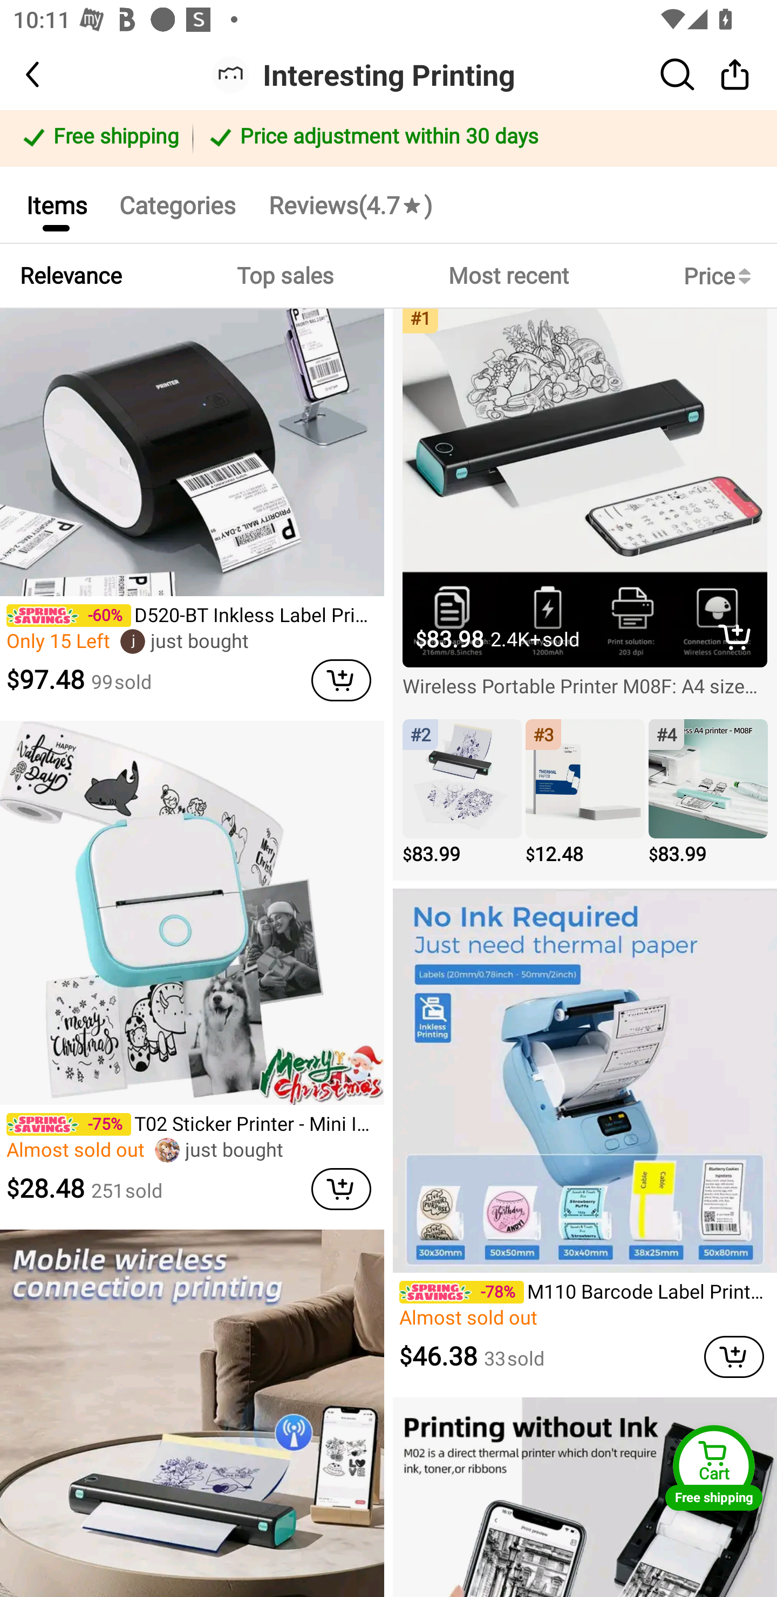 The image size is (777, 1597). I want to click on Free shipping, so click(99, 138).